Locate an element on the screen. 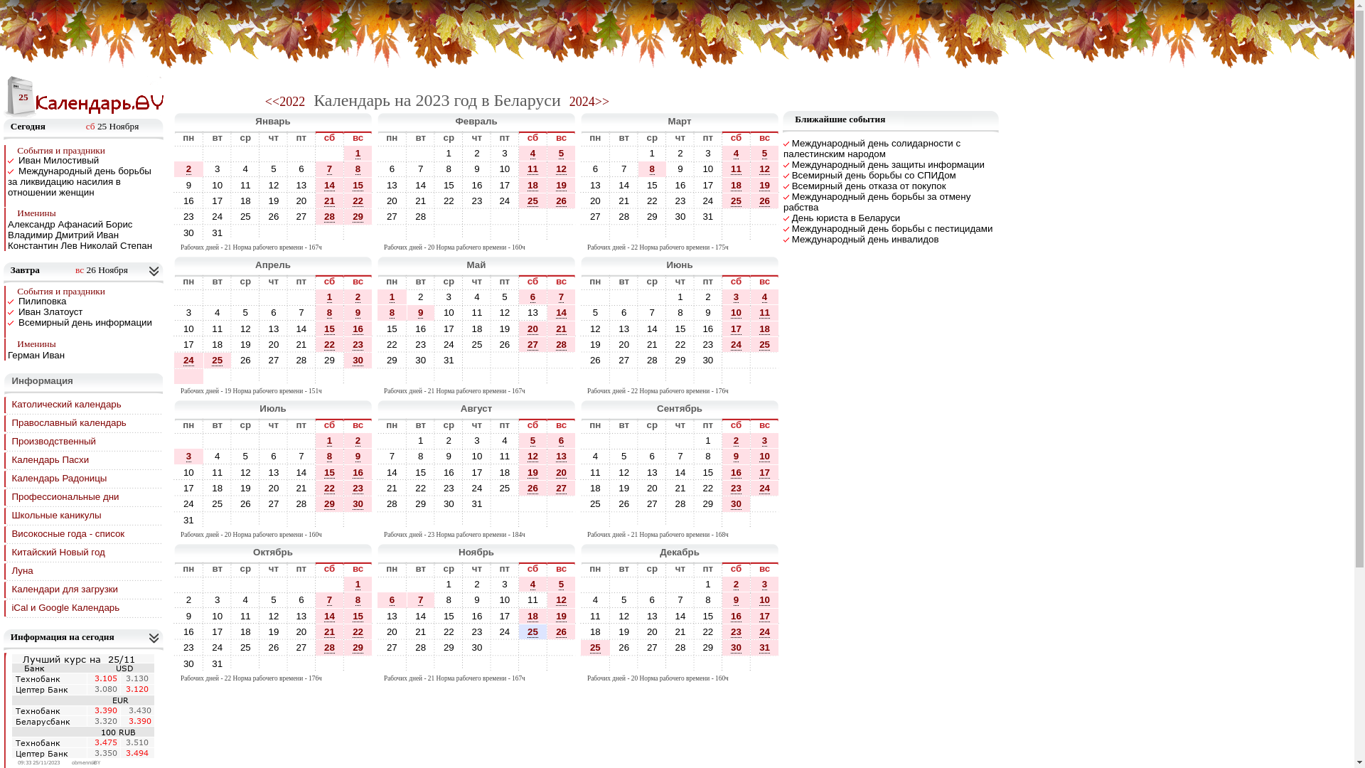 The height and width of the screenshot is (768, 1365). 27 is located at coordinates (392, 647).